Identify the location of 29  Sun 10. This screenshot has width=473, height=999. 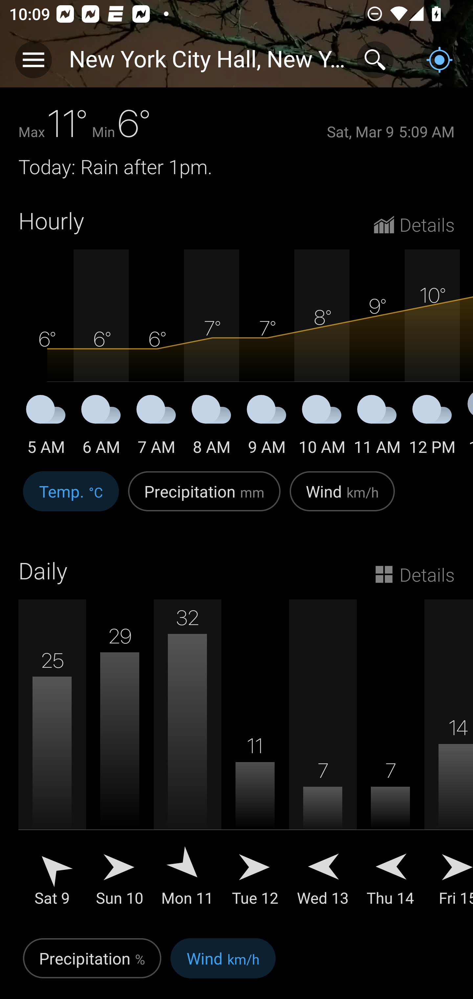
(120, 762).